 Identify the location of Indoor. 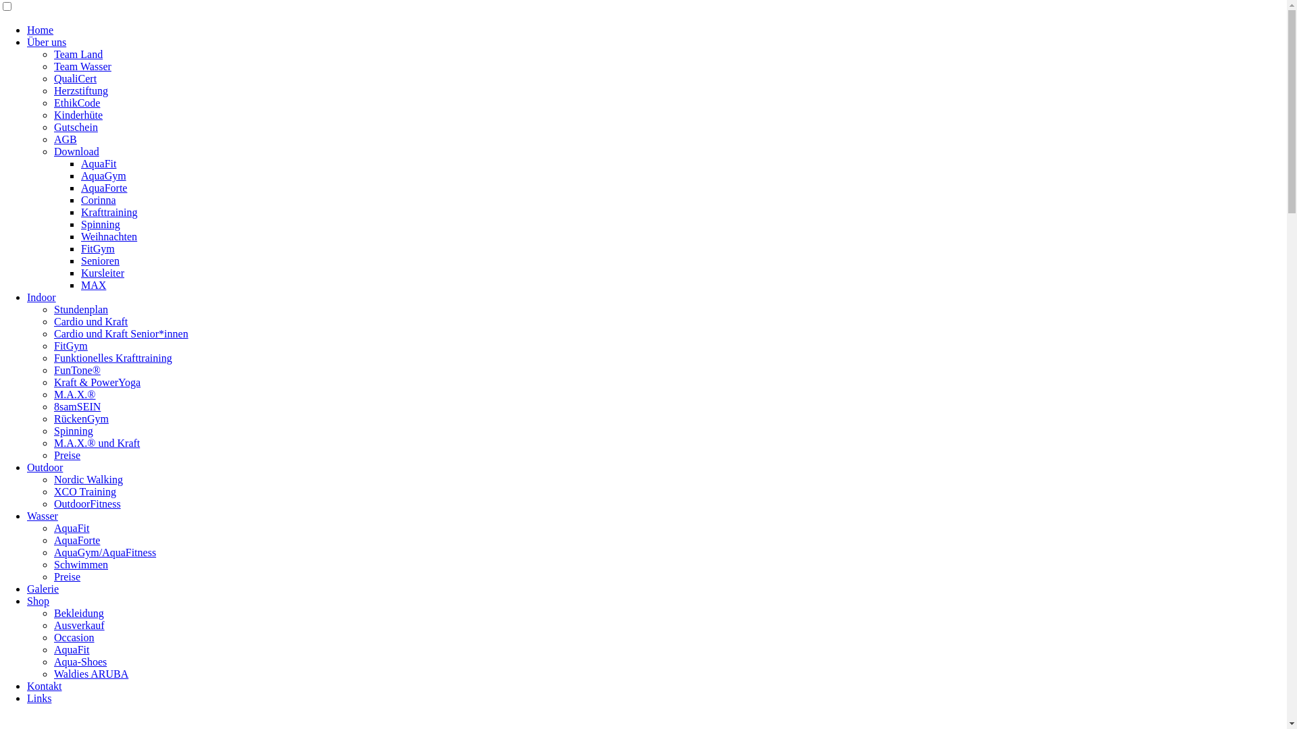
(42, 297).